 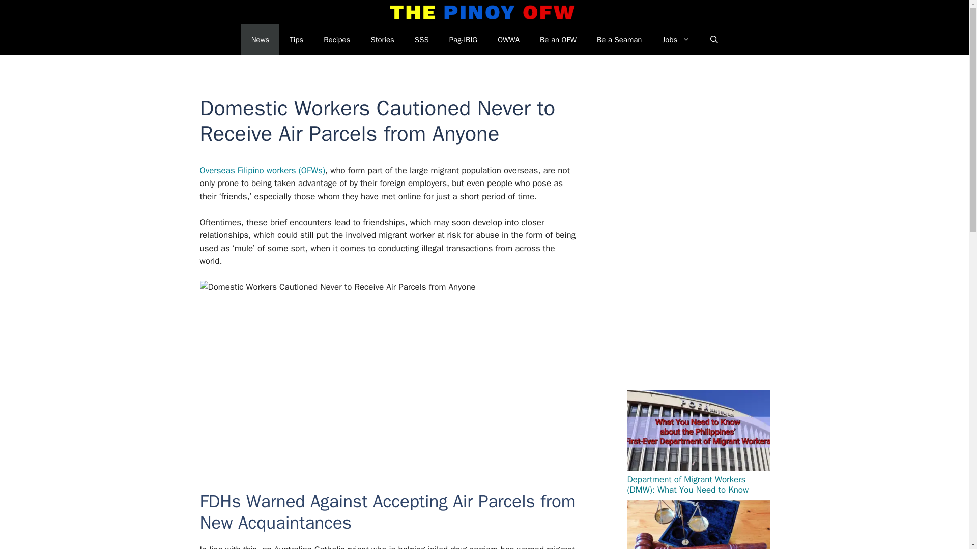 I want to click on Be an OFW, so click(x=558, y=40).